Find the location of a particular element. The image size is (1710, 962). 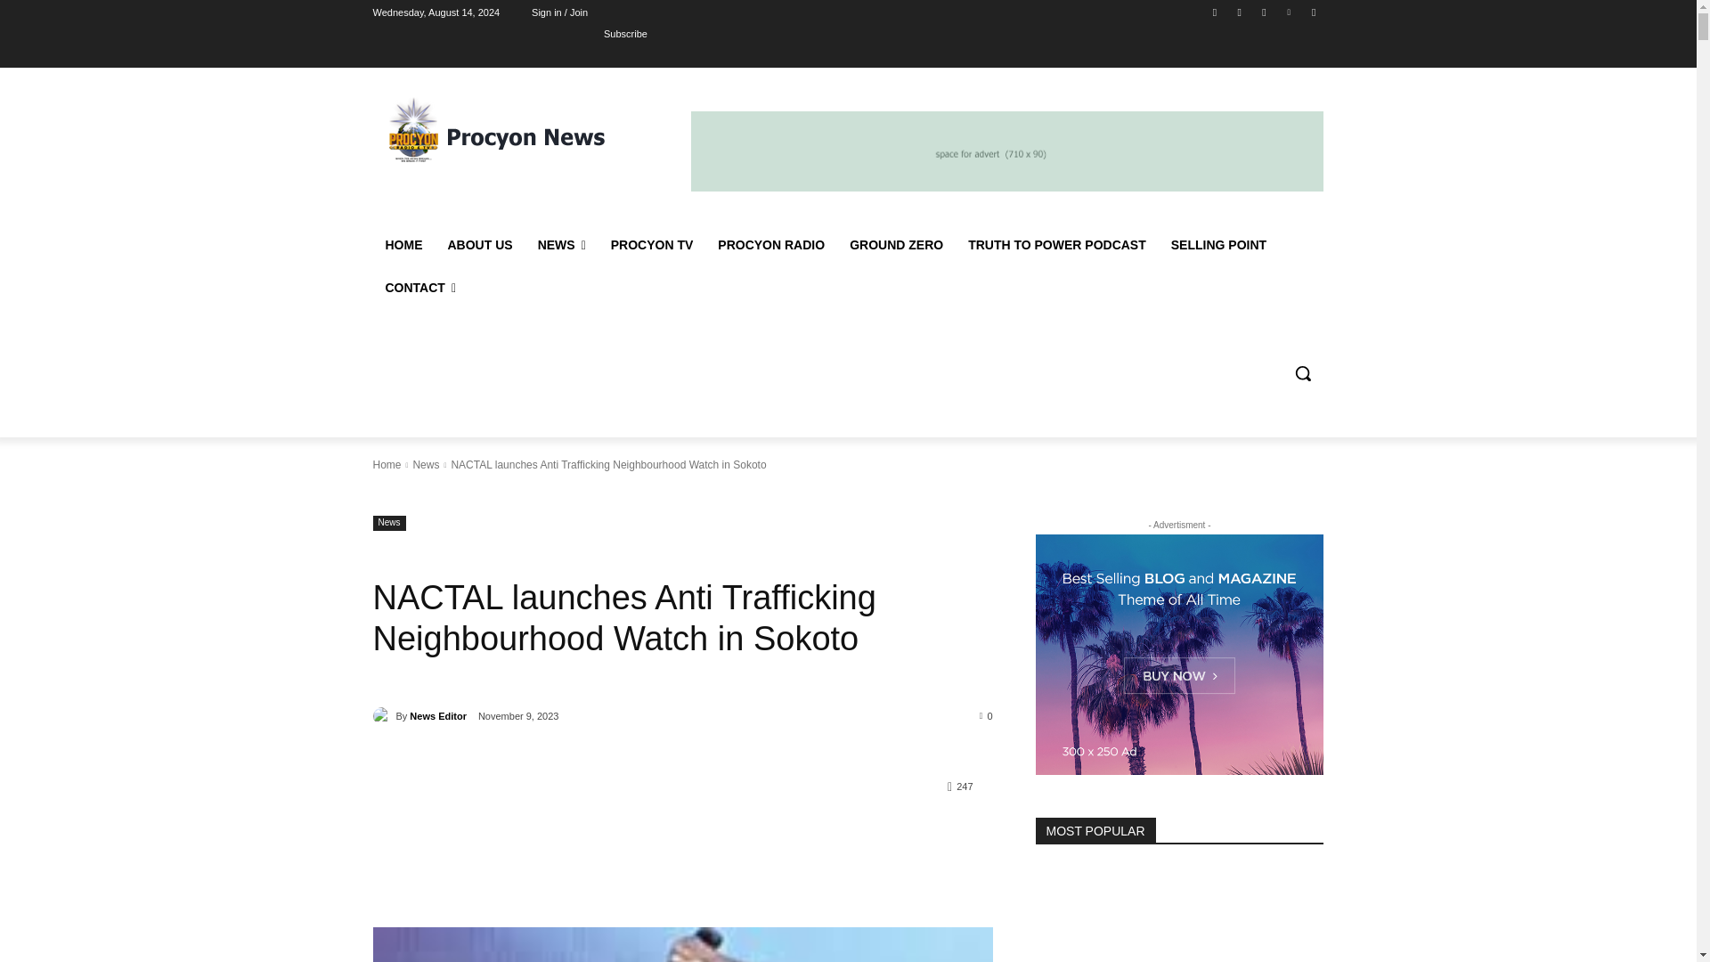

News Editor is located at coordinates (383, 716).